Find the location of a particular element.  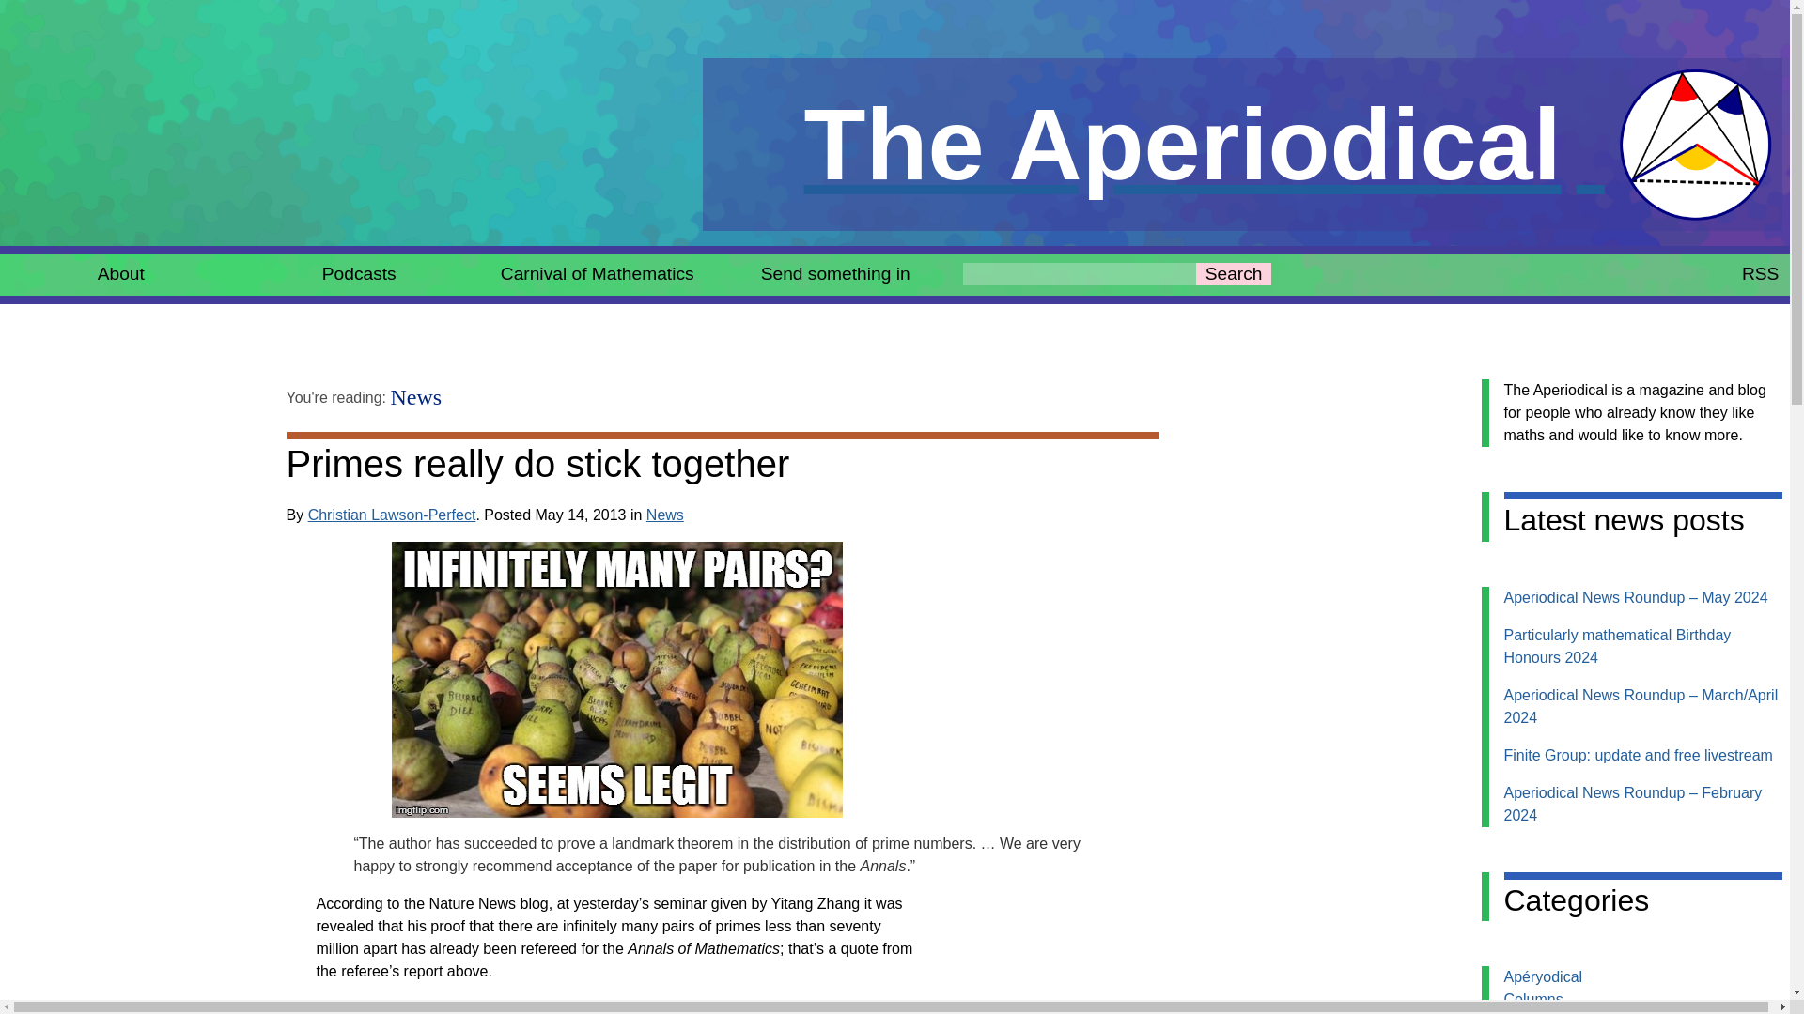

About is located at coordinates (1233, 273).